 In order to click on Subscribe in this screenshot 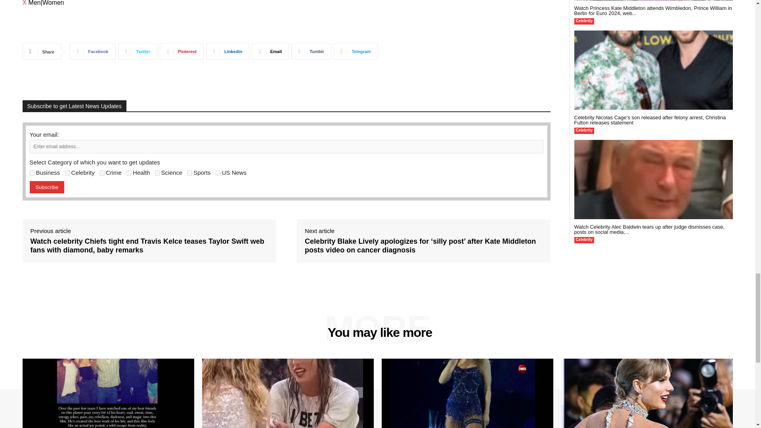, I will do `click(47, 187)`.